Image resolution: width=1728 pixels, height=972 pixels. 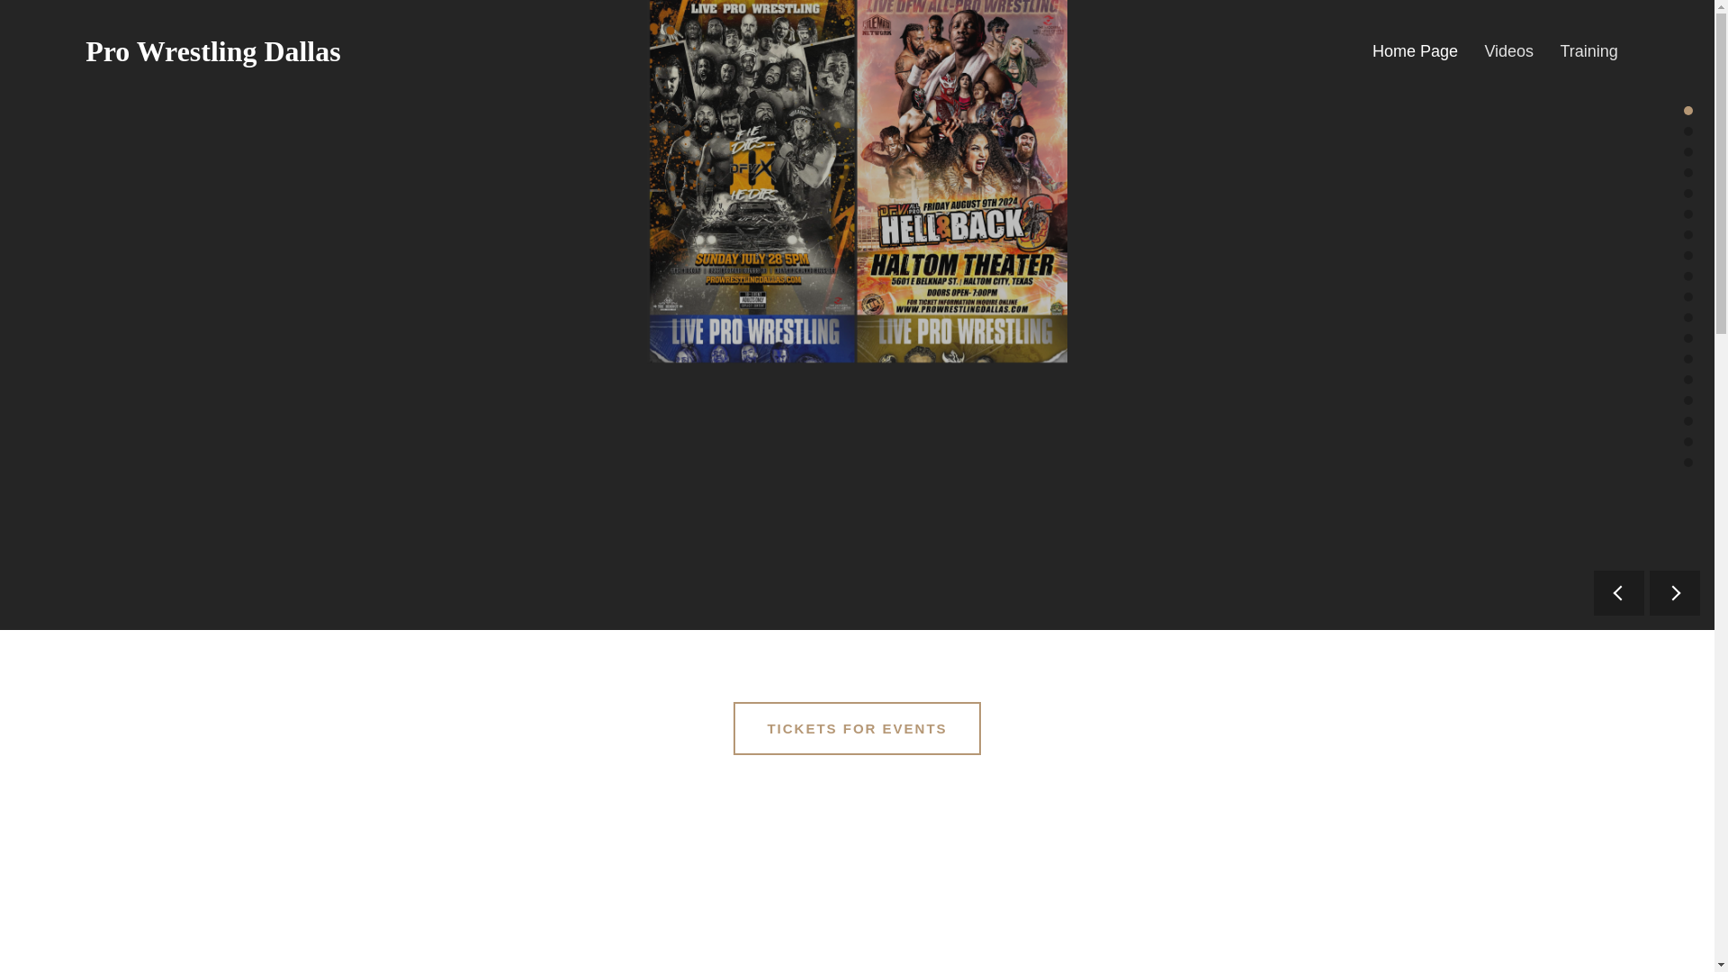 What do you see at coordinates (1688, 256) in the screenshot?
I see `8` at bounding box center [1688, 256].